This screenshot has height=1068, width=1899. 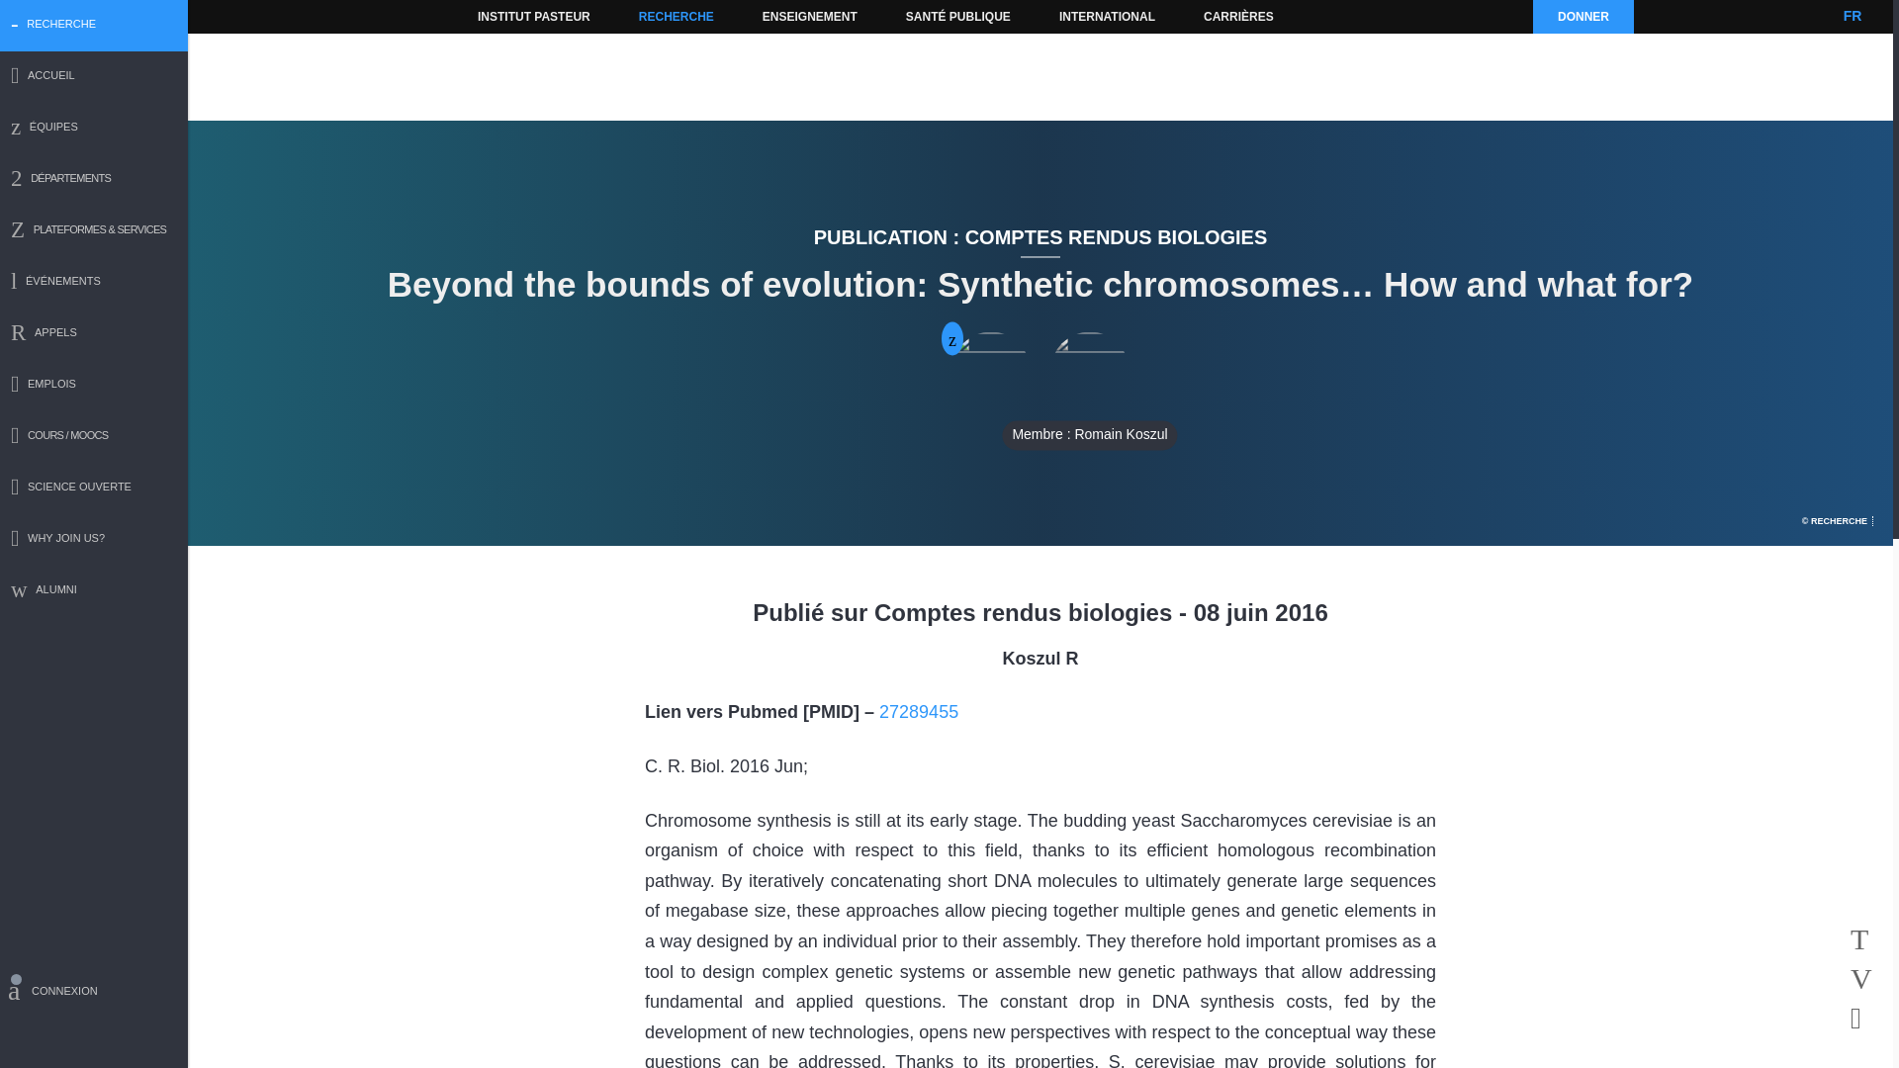 What do you see at coordinates (94, 540) in the screenshot?
I see `WHY JOIN US?` at bounding box center [94, 540].